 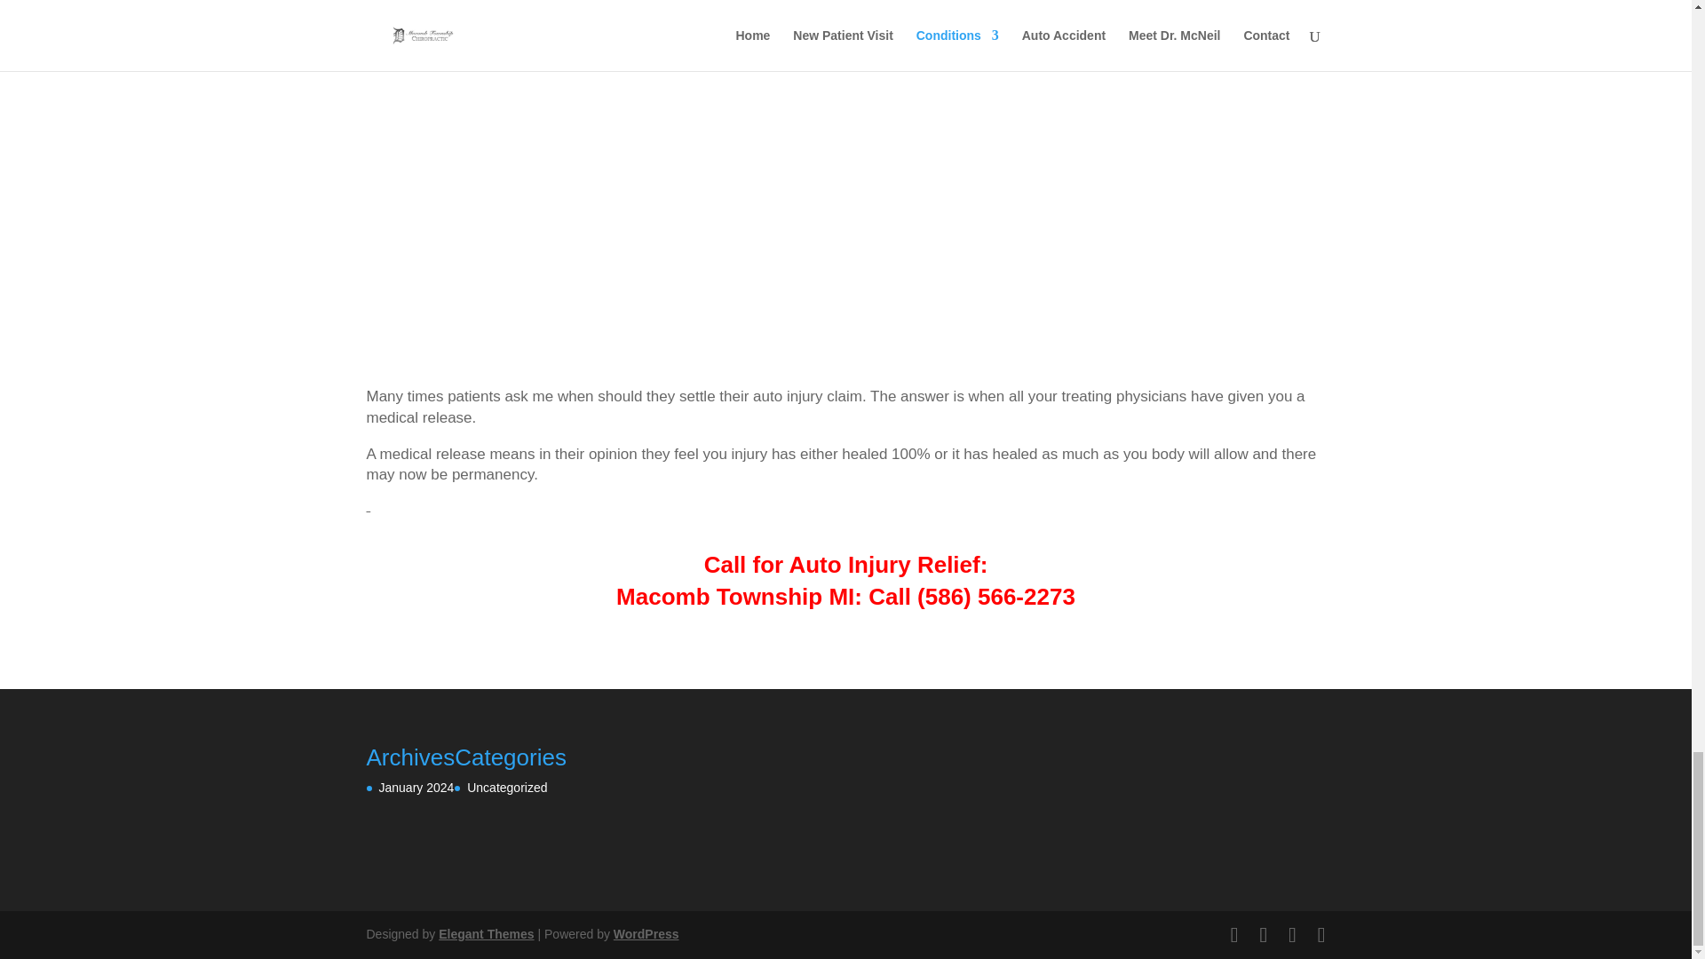 I want to click on January 2024, so click(x=416, y=788).